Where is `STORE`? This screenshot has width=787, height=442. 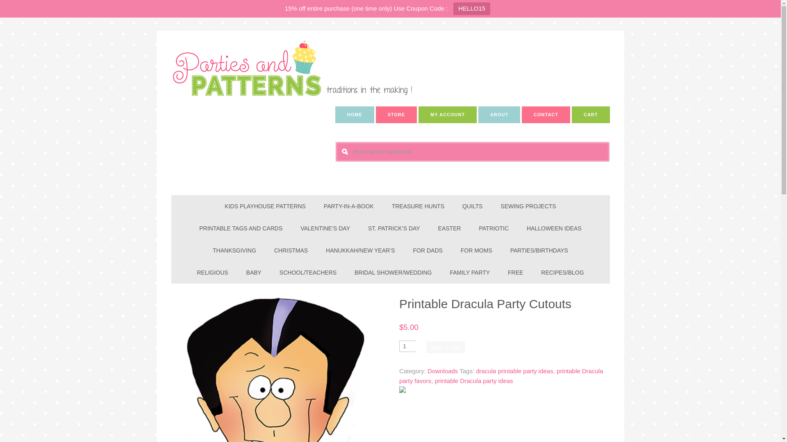 STORE is located at coordinates (396, 115).